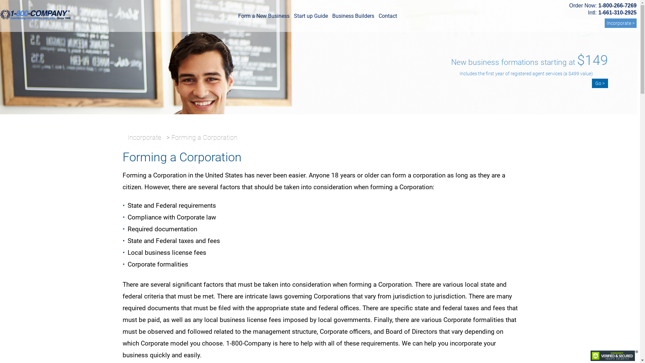  I want to click on Form a New Business, so click(264, 17).